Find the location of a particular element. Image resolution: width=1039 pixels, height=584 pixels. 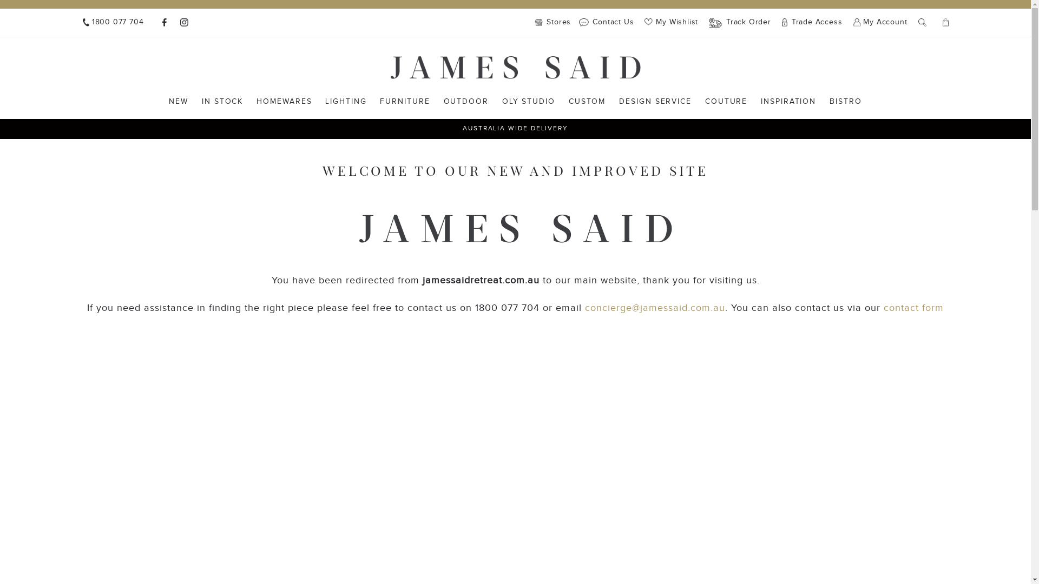

IN STOCK is located at coordinates (222, 102).